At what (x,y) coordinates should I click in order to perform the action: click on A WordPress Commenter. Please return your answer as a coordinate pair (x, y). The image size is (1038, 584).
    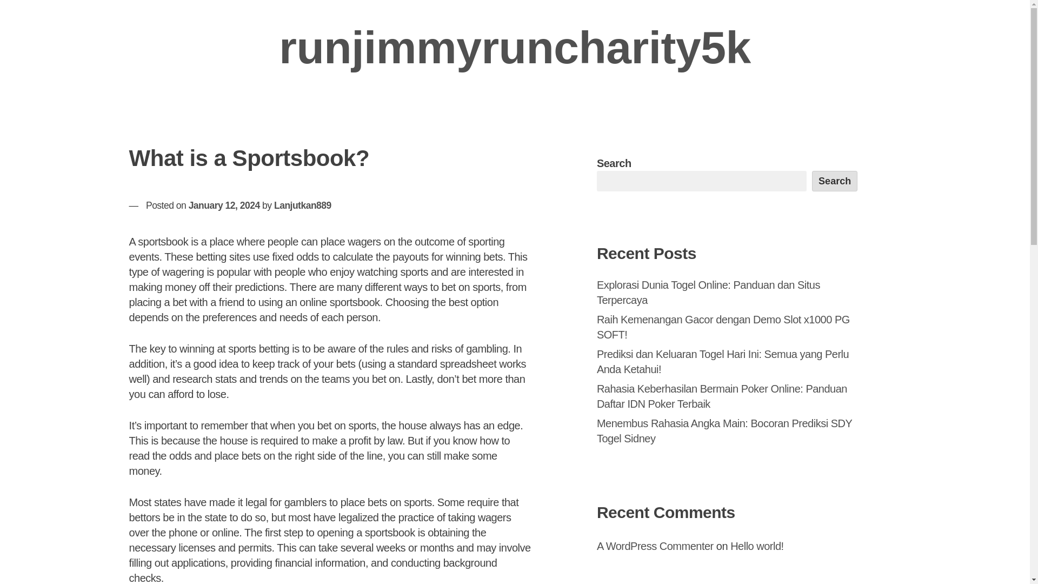
    Looking at the image, I should click on (655, 546).